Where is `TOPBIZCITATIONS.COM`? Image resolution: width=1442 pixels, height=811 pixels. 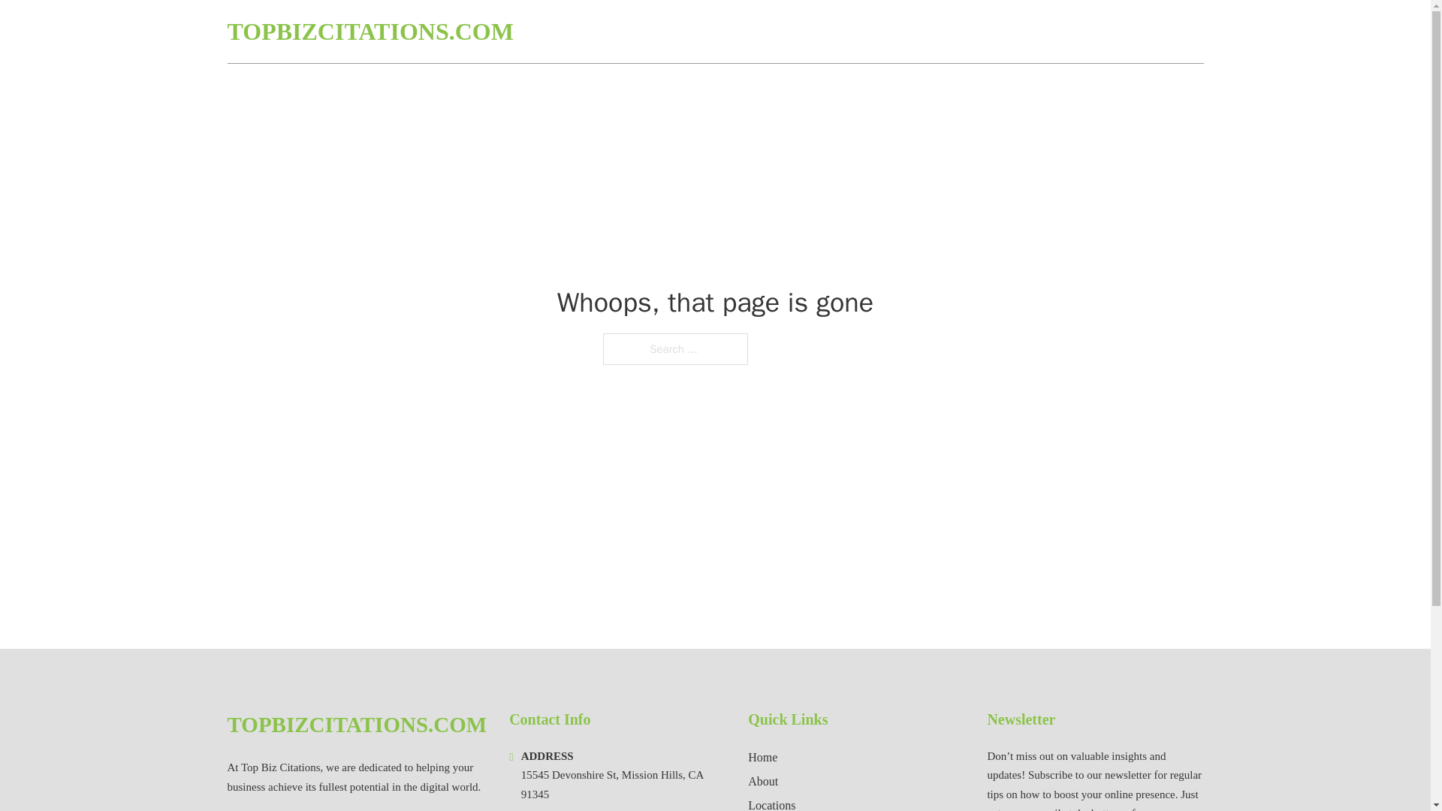
TOPBIZCITATIONS.COM is located at coordinates (370, 32).